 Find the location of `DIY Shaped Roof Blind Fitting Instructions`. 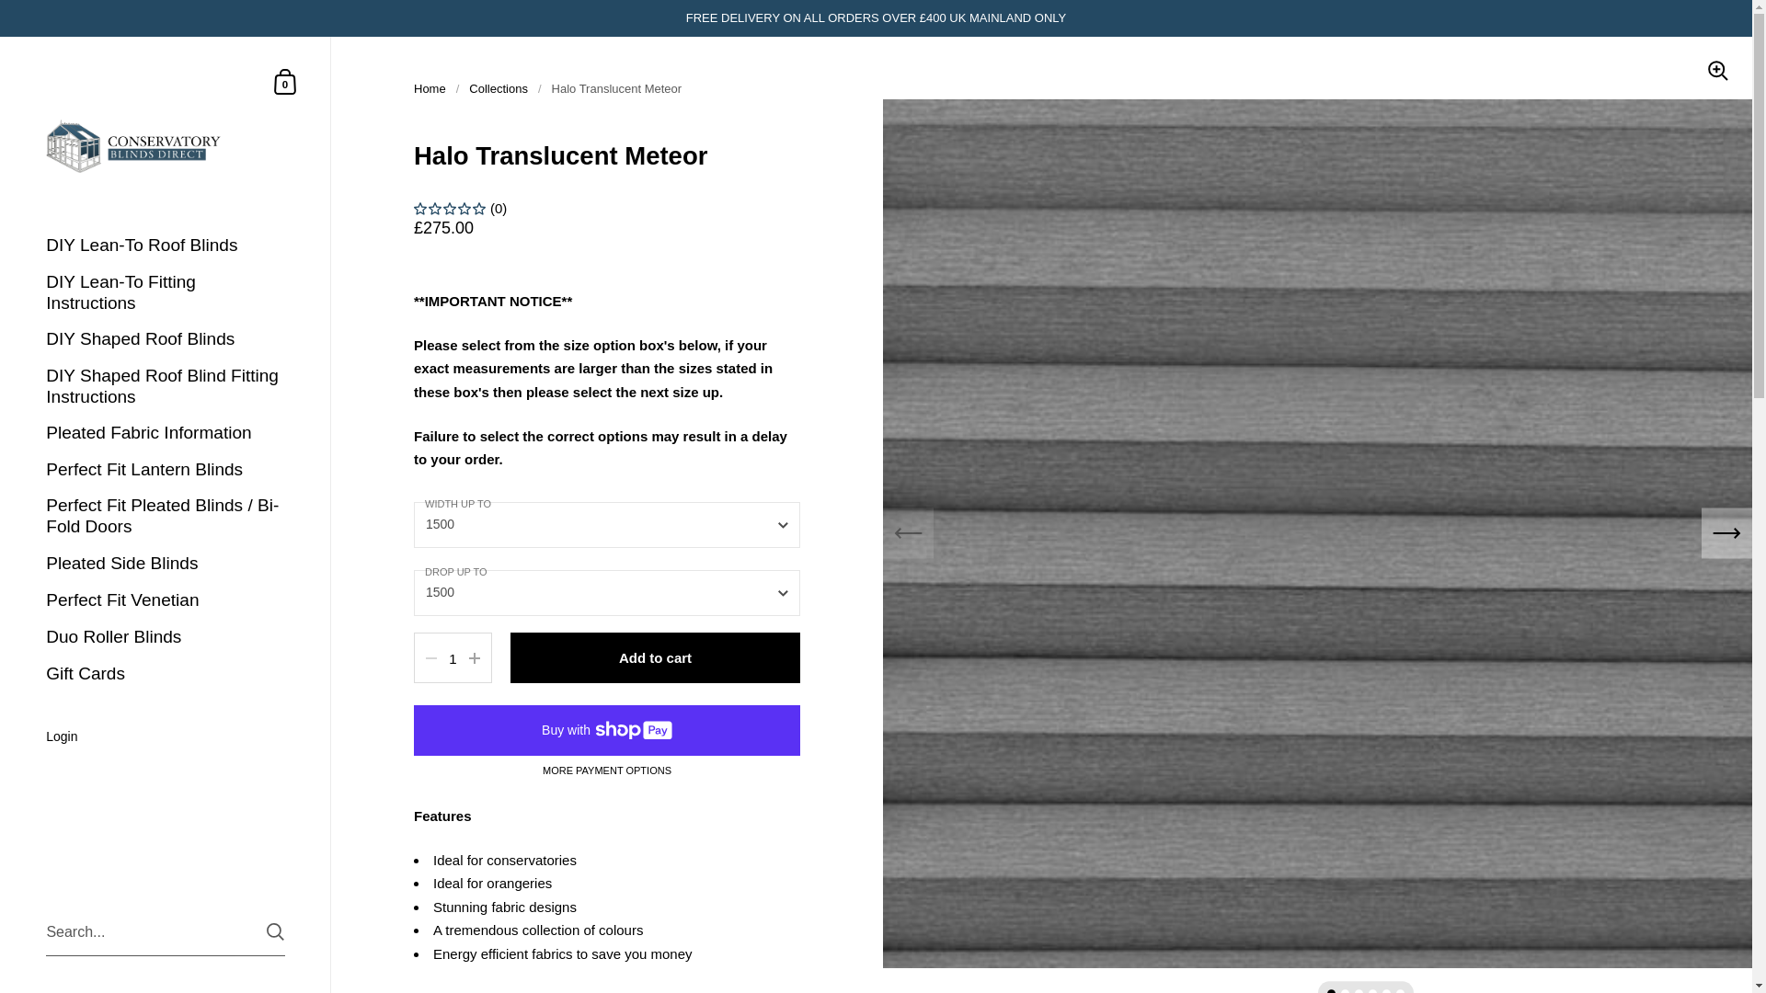

DIY Shaped Roof Blind Fitting Instructions is located at coordinates (285, 81).